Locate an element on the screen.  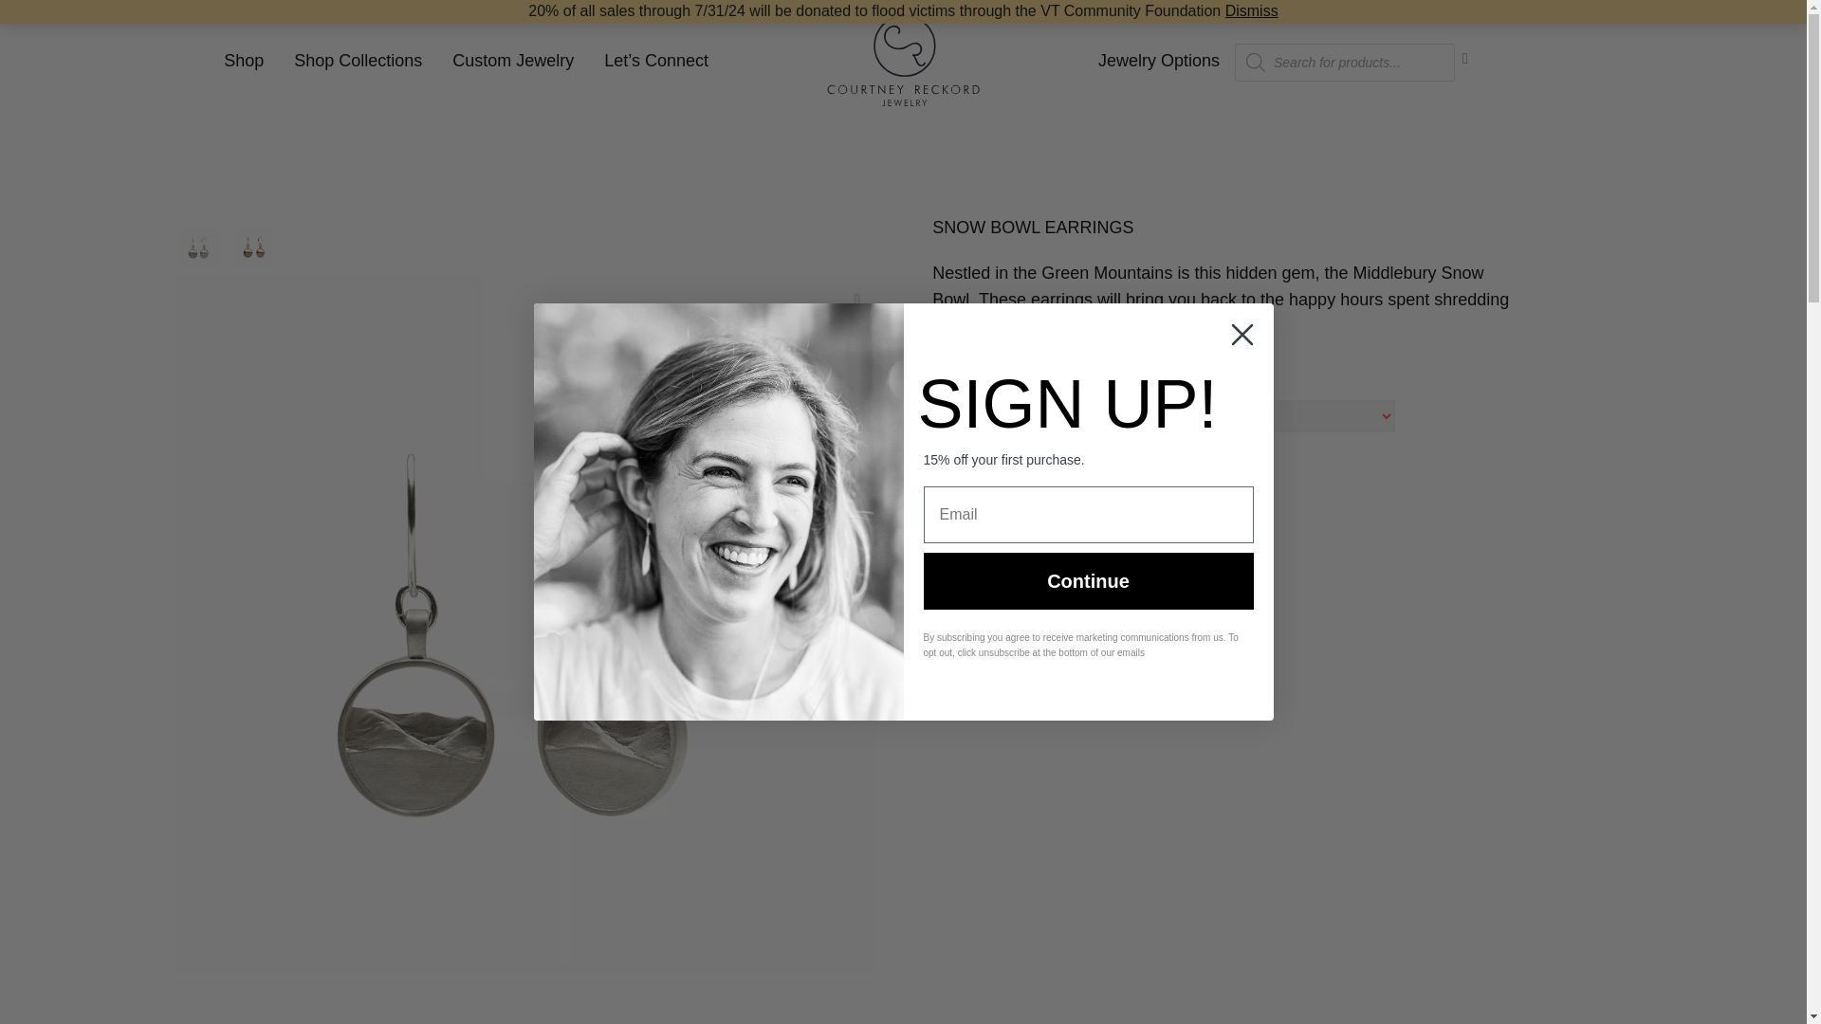
Jewelry Options is located at coordinates (1159, 61).